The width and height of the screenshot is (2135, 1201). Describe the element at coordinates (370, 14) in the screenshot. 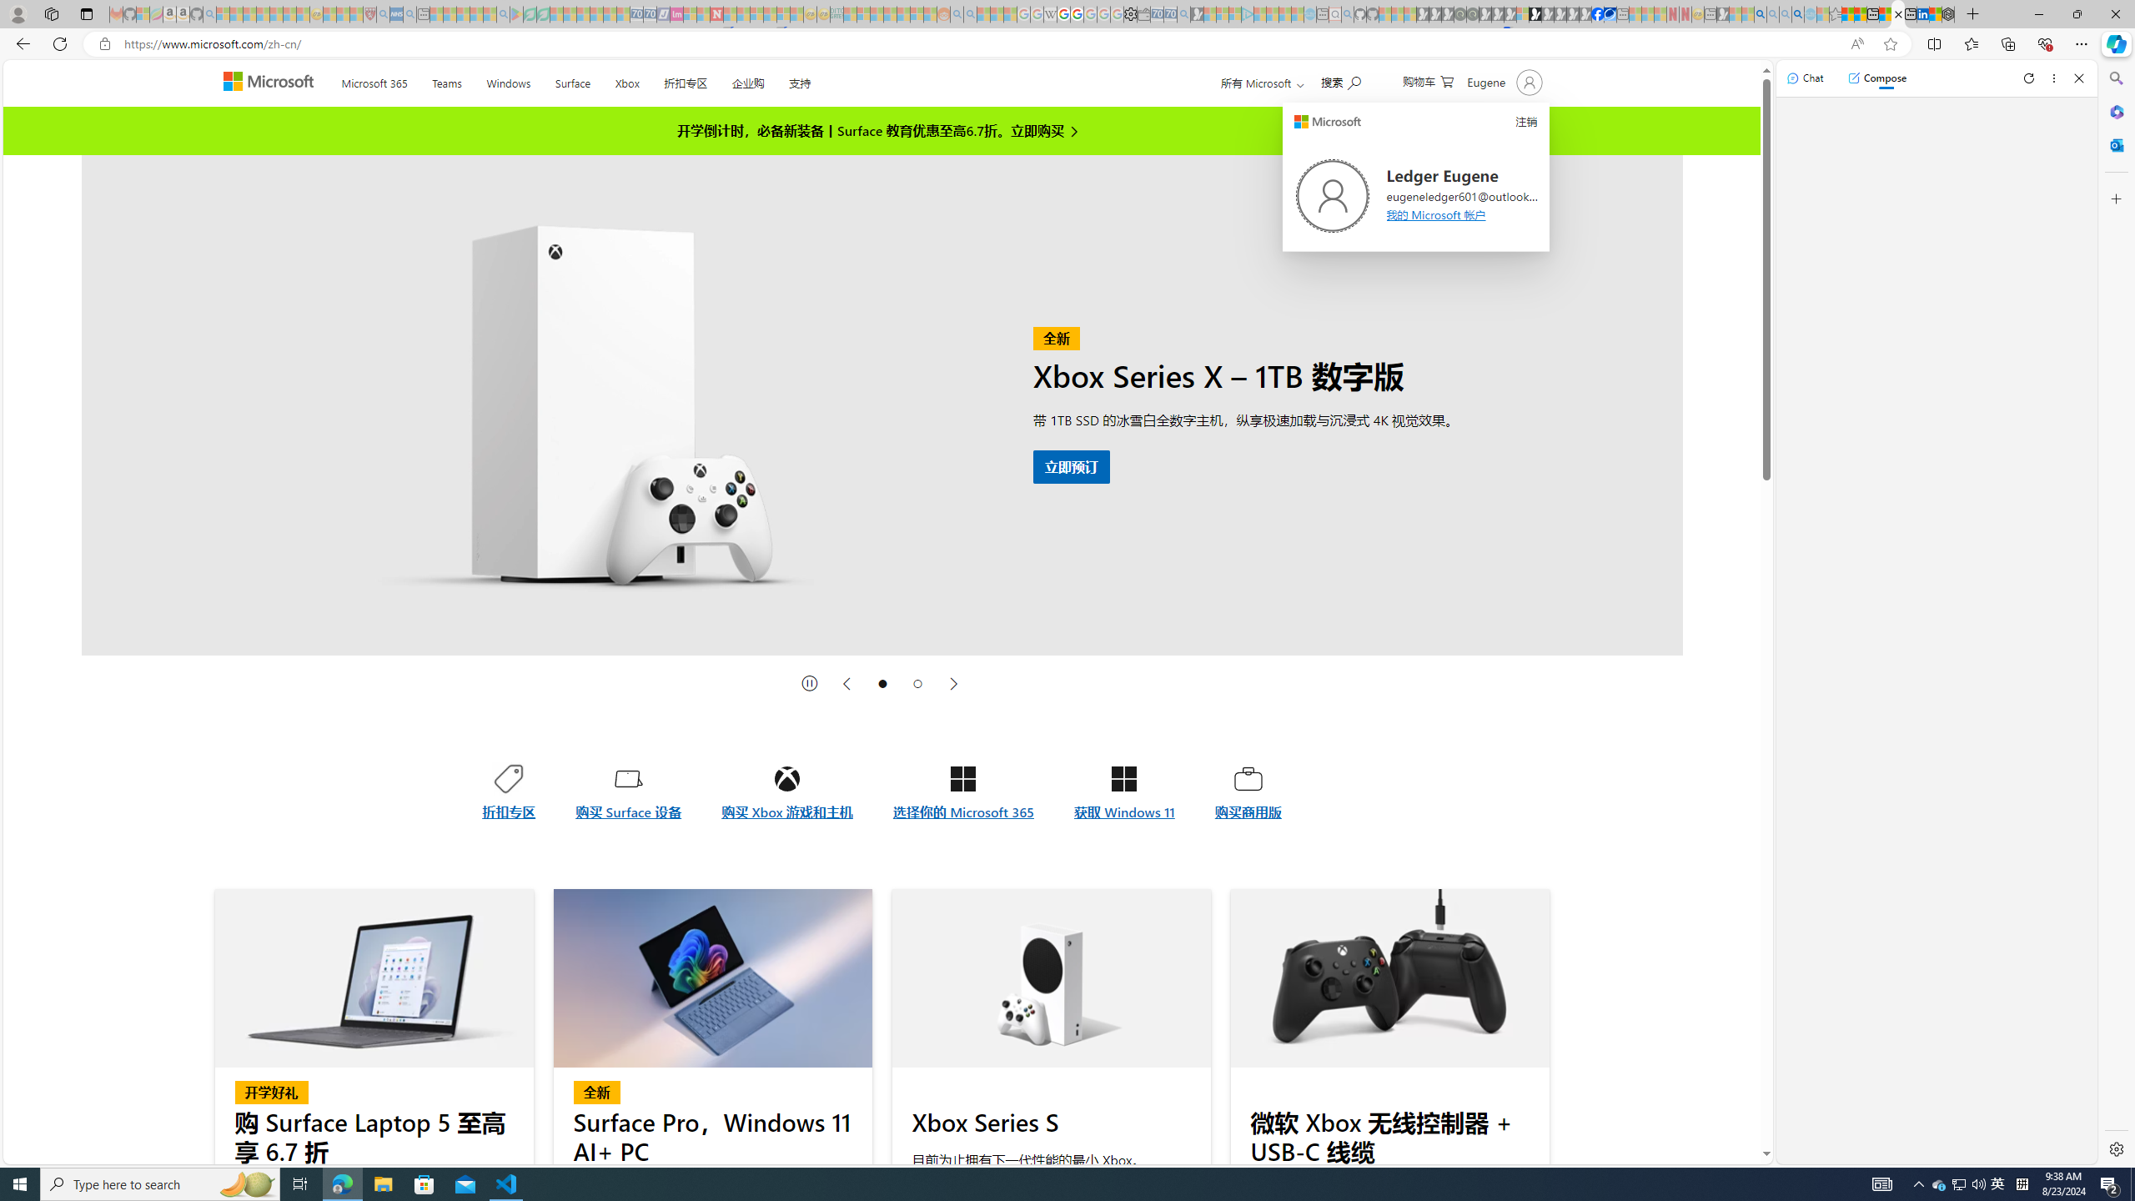

I see `Robert H. Shmerling, MD - Harvard Health - Sleeping` at that location.